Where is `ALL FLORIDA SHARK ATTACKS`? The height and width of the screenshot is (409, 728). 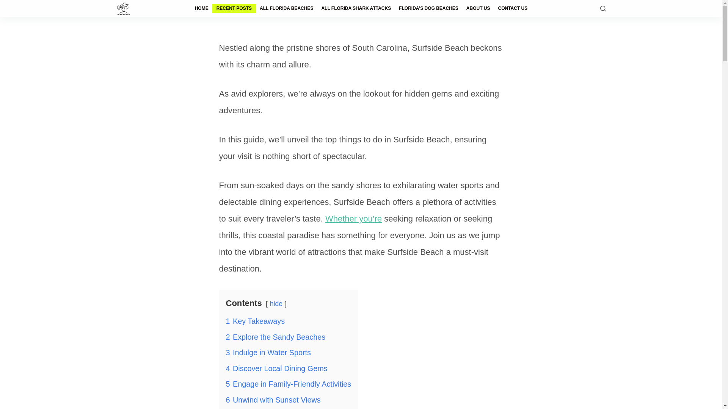
ALL FLORIDA SHARK ATTACKS is located at coordinates (356, 8).